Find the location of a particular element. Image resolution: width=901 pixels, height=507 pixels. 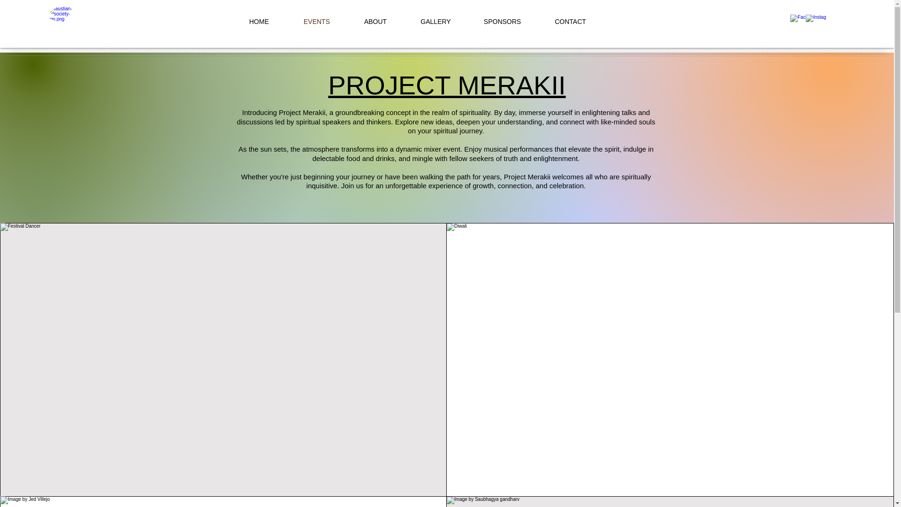

CONTACT is located at coordinates (571, 22).